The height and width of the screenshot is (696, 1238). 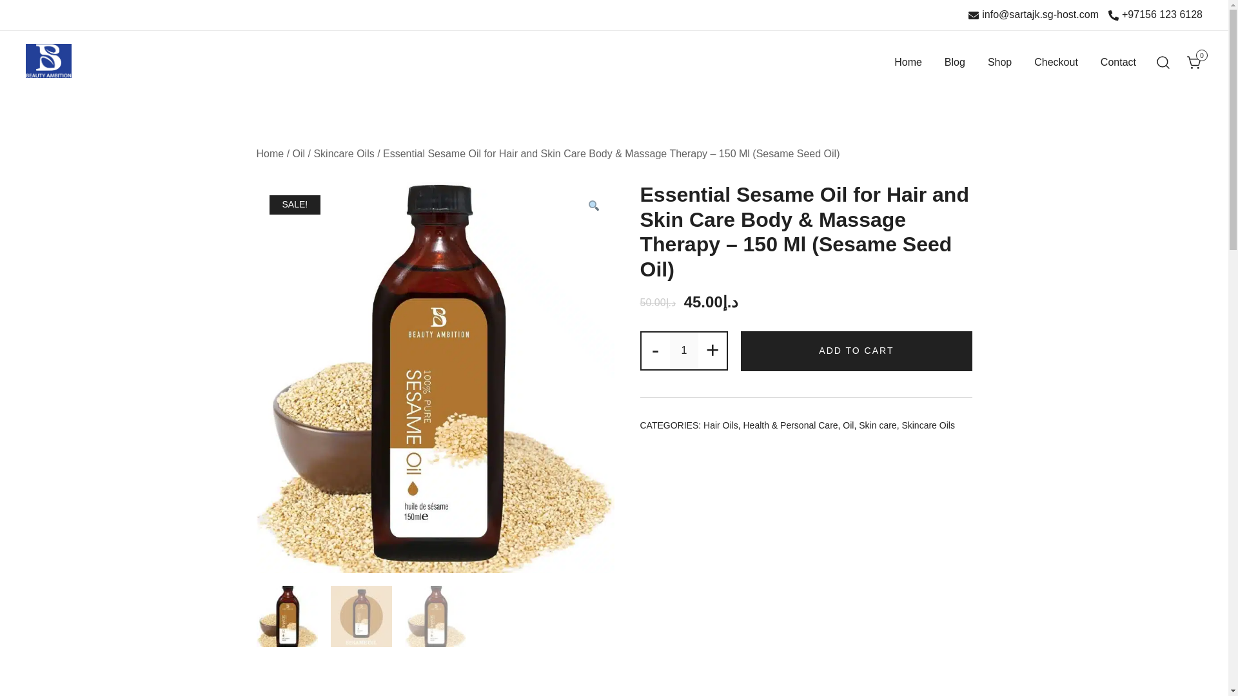 I want to click on ADD TO CART, so click(x=856, y=351).